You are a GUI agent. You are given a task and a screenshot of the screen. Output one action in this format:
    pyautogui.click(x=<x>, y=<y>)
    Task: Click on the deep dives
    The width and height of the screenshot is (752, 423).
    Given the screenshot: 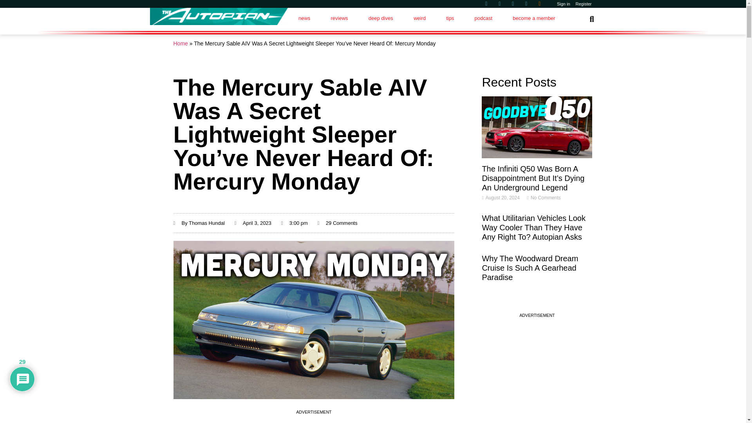 What is the action you would take?
    pyautogui.click(x=381, y=18)
    